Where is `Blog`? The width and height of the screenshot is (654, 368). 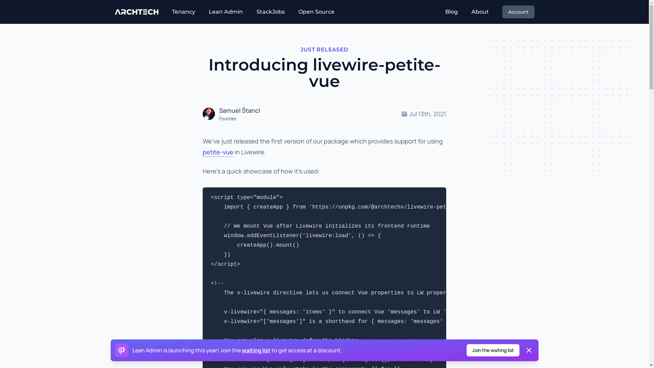 Blog is located at coordinates (451, 12).